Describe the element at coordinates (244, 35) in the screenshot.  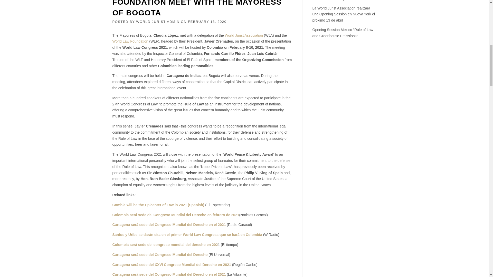
I see `World Jurist Association` at that location.